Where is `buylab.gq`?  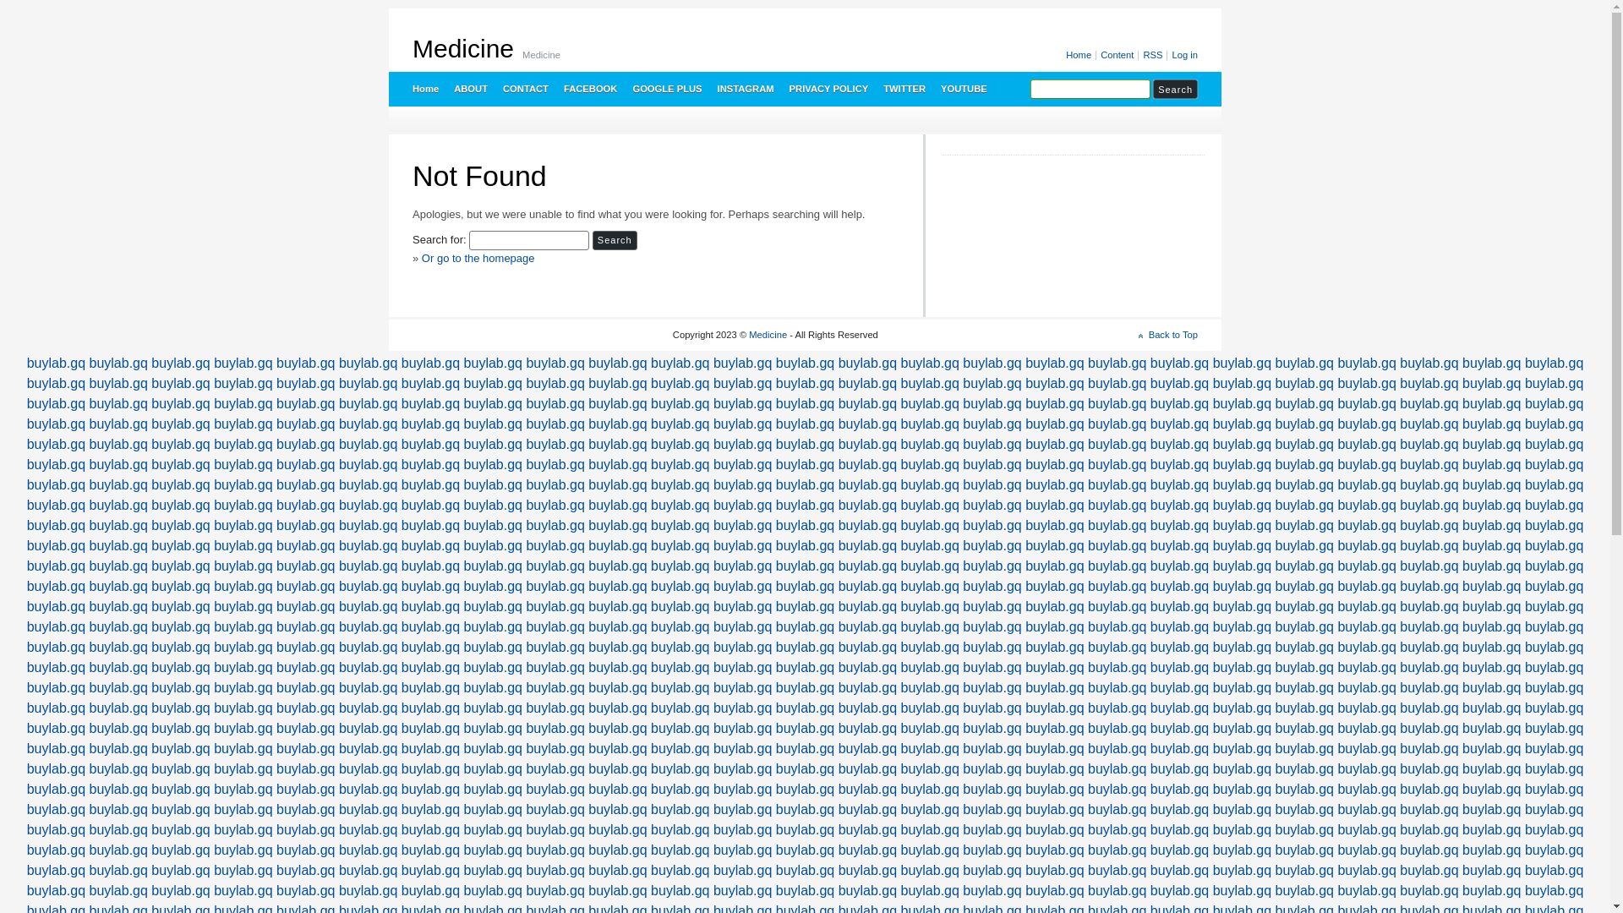 buylab.gq is located at coordinates (742, 729).